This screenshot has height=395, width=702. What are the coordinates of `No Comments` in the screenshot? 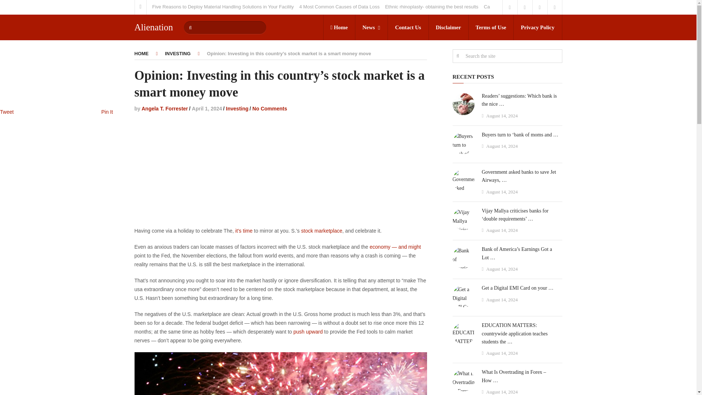 It's located at (269, 108).